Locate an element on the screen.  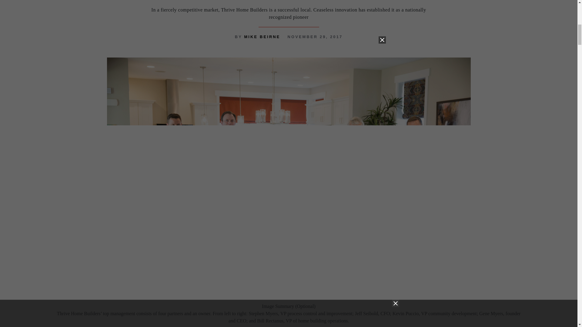
Wednesday, November 29, 2017 - 05:00 is located at coordinates (315, 37).